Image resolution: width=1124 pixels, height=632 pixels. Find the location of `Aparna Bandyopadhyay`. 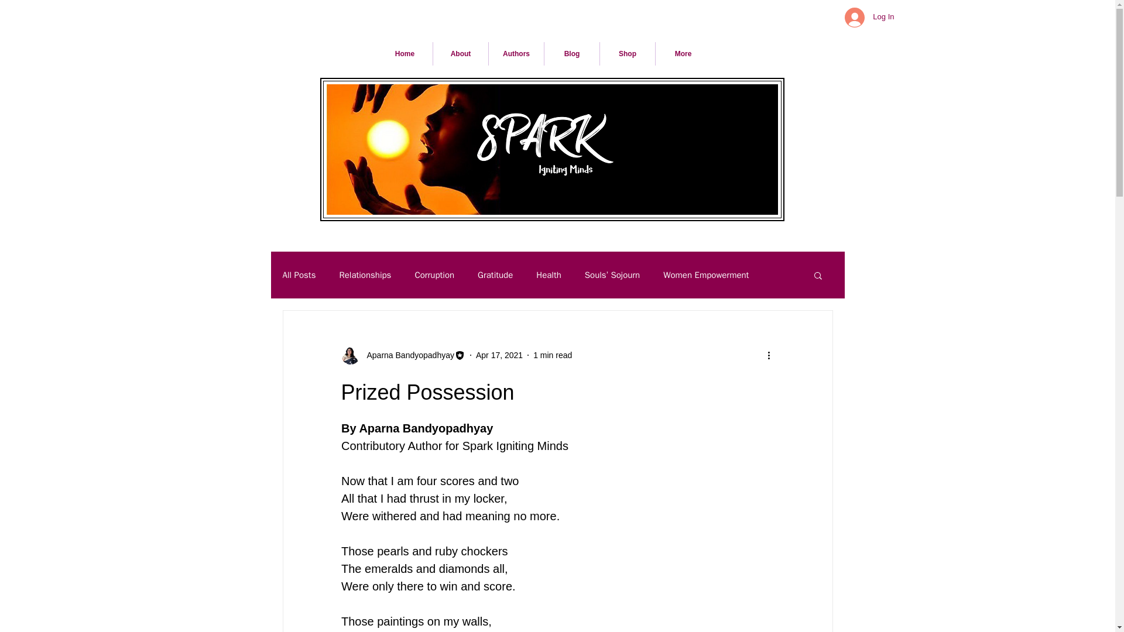

Aparna Bandyopadhyay is located at coordinates (403, 355).